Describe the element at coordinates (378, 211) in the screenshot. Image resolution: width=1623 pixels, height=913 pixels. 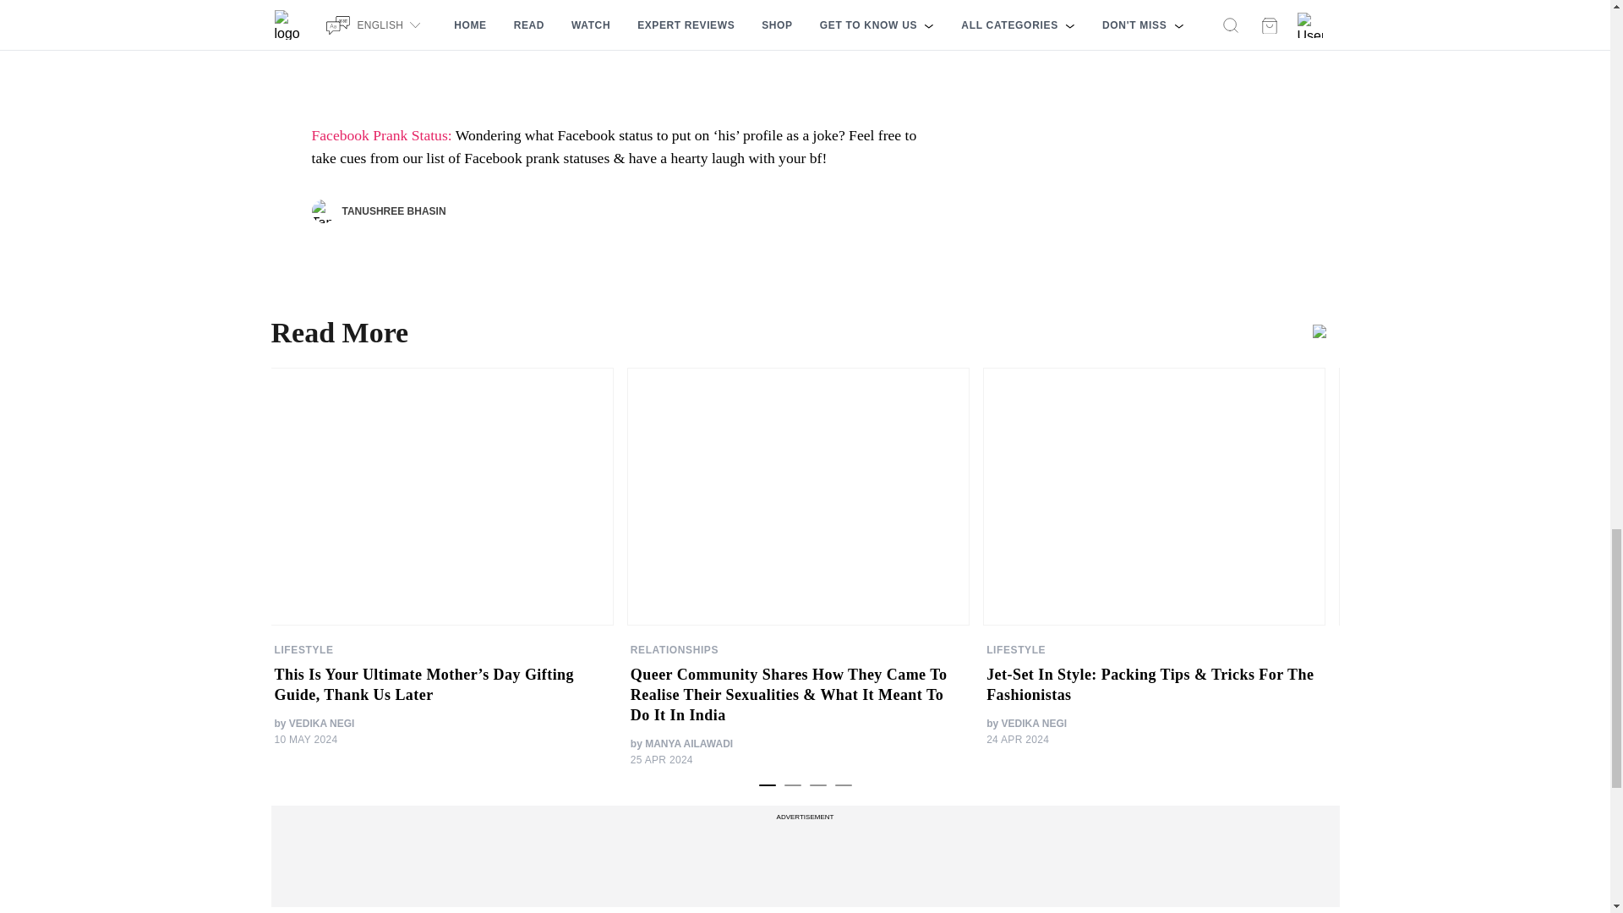
I see `TANUSHREE BHASIN` at that location.